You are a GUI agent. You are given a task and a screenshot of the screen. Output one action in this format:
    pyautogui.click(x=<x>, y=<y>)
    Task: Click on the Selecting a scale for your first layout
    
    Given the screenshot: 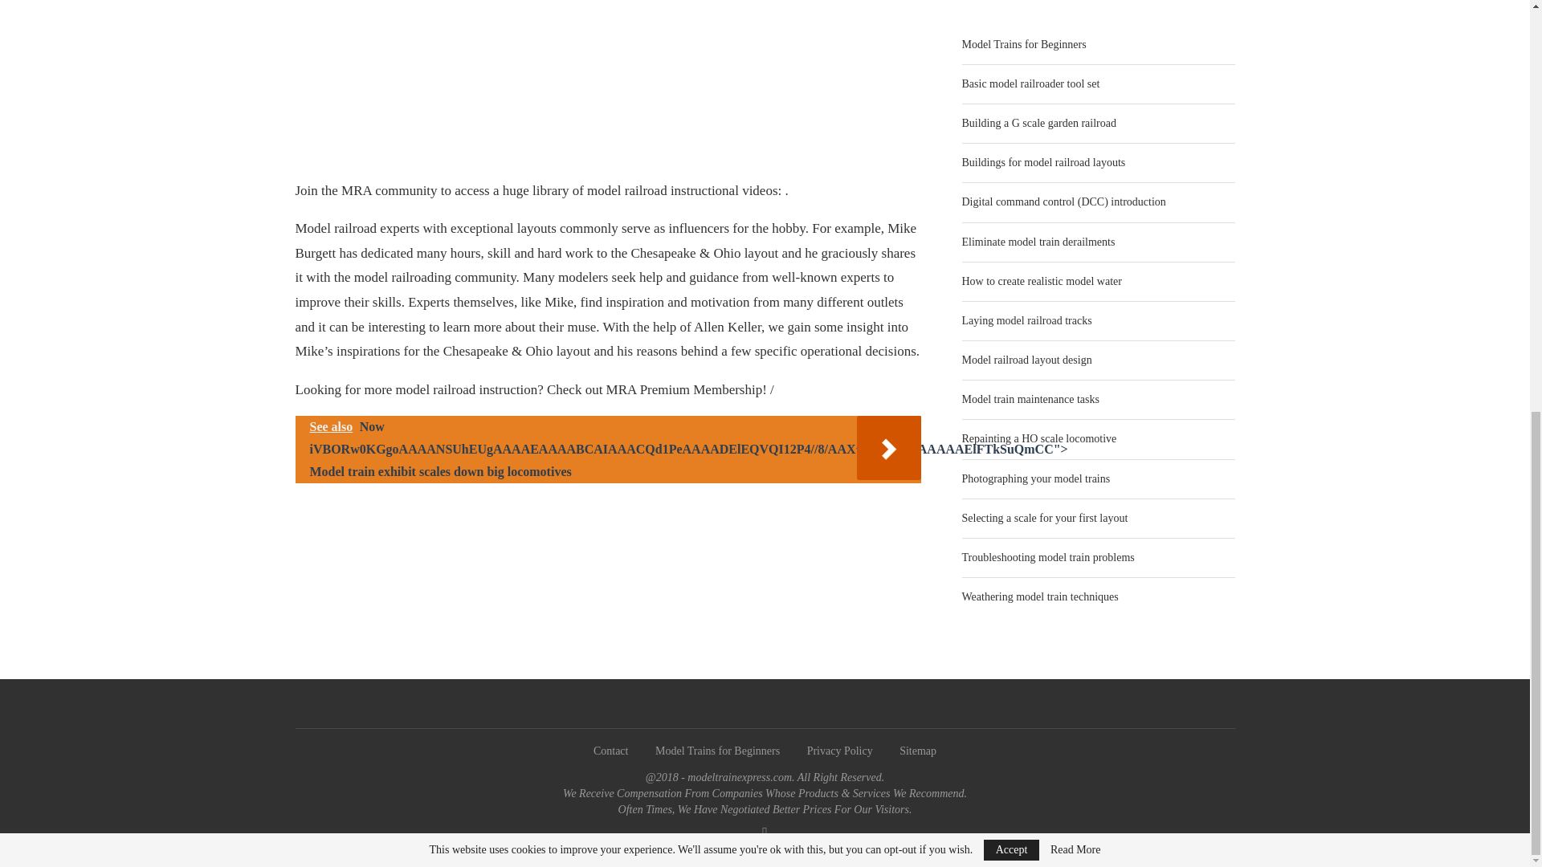 What is the action you would take?
    pyautogui.click(x=1046, y=519)
    